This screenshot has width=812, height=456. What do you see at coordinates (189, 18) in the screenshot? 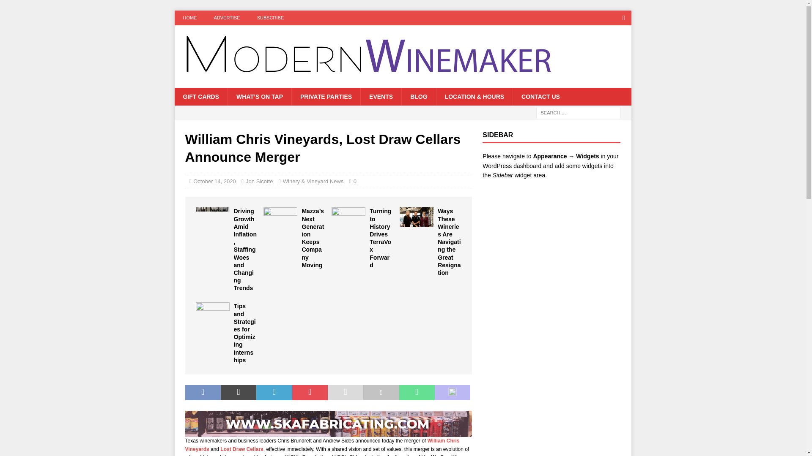
I see `HOME` at bounding box center [189, 18].